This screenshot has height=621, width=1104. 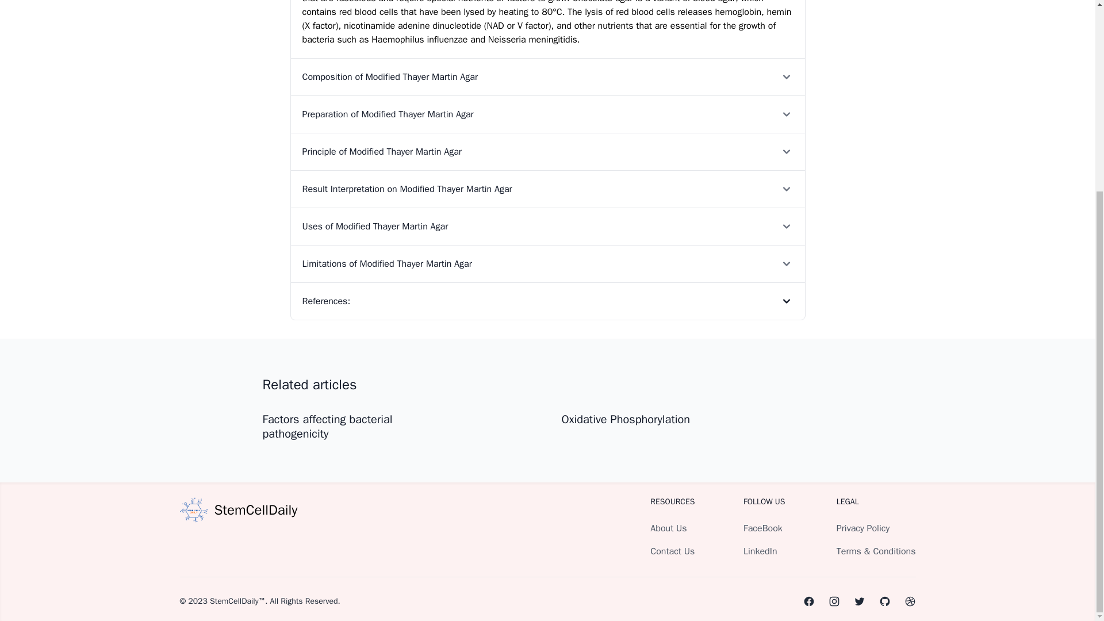 What do you see at coordinates (547, 225) in the screenshot?
I see `Uses of Modified Thayer Martin Agar` at bounding box center [547, 225].